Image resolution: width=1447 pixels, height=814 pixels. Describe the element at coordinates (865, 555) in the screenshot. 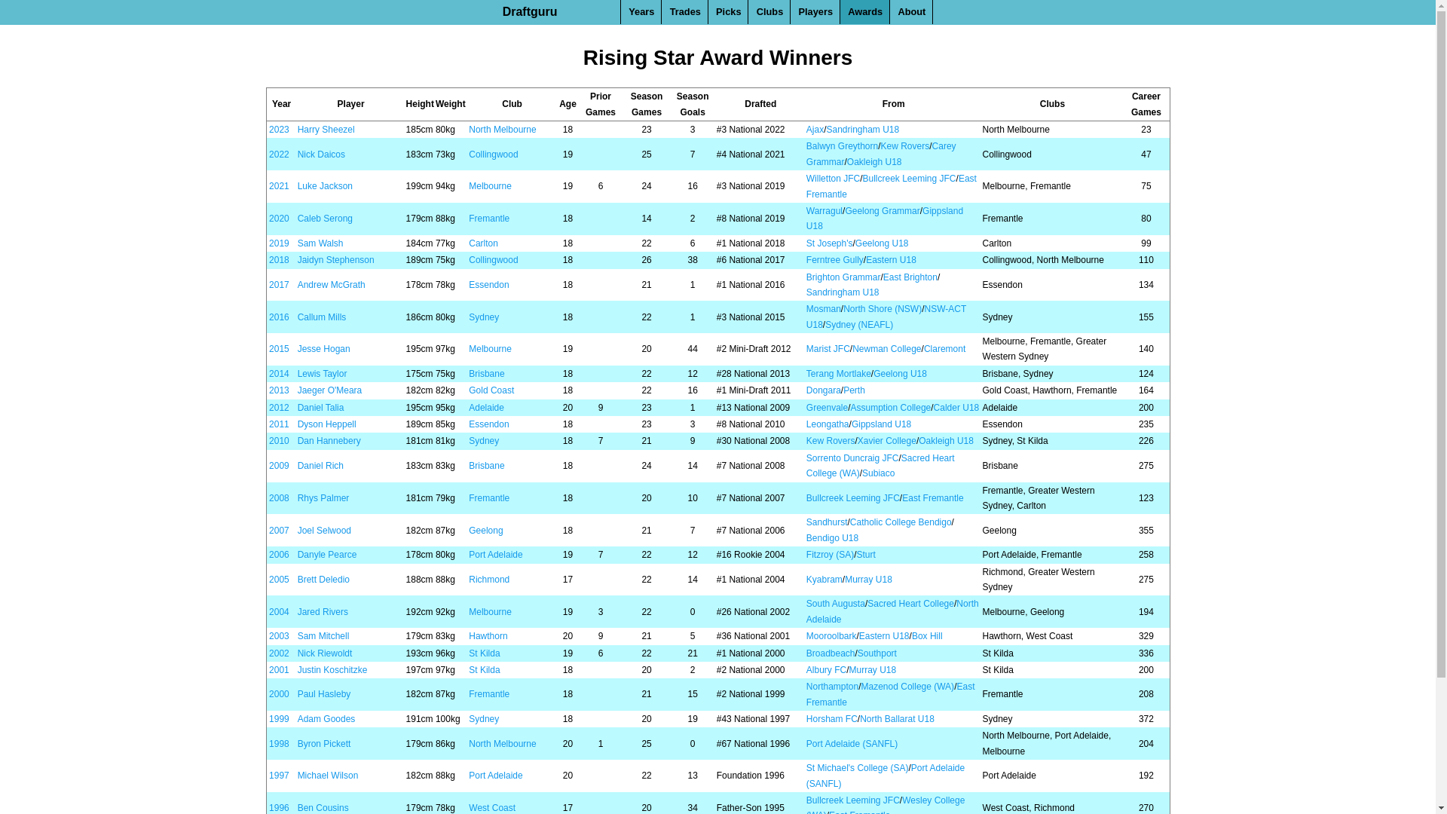

I see `Sturt` at that location.